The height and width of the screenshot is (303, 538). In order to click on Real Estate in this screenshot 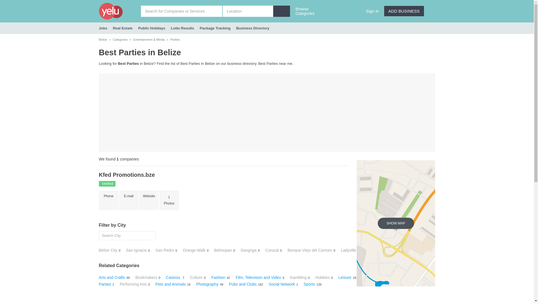, I will do `click(123, 28)`.